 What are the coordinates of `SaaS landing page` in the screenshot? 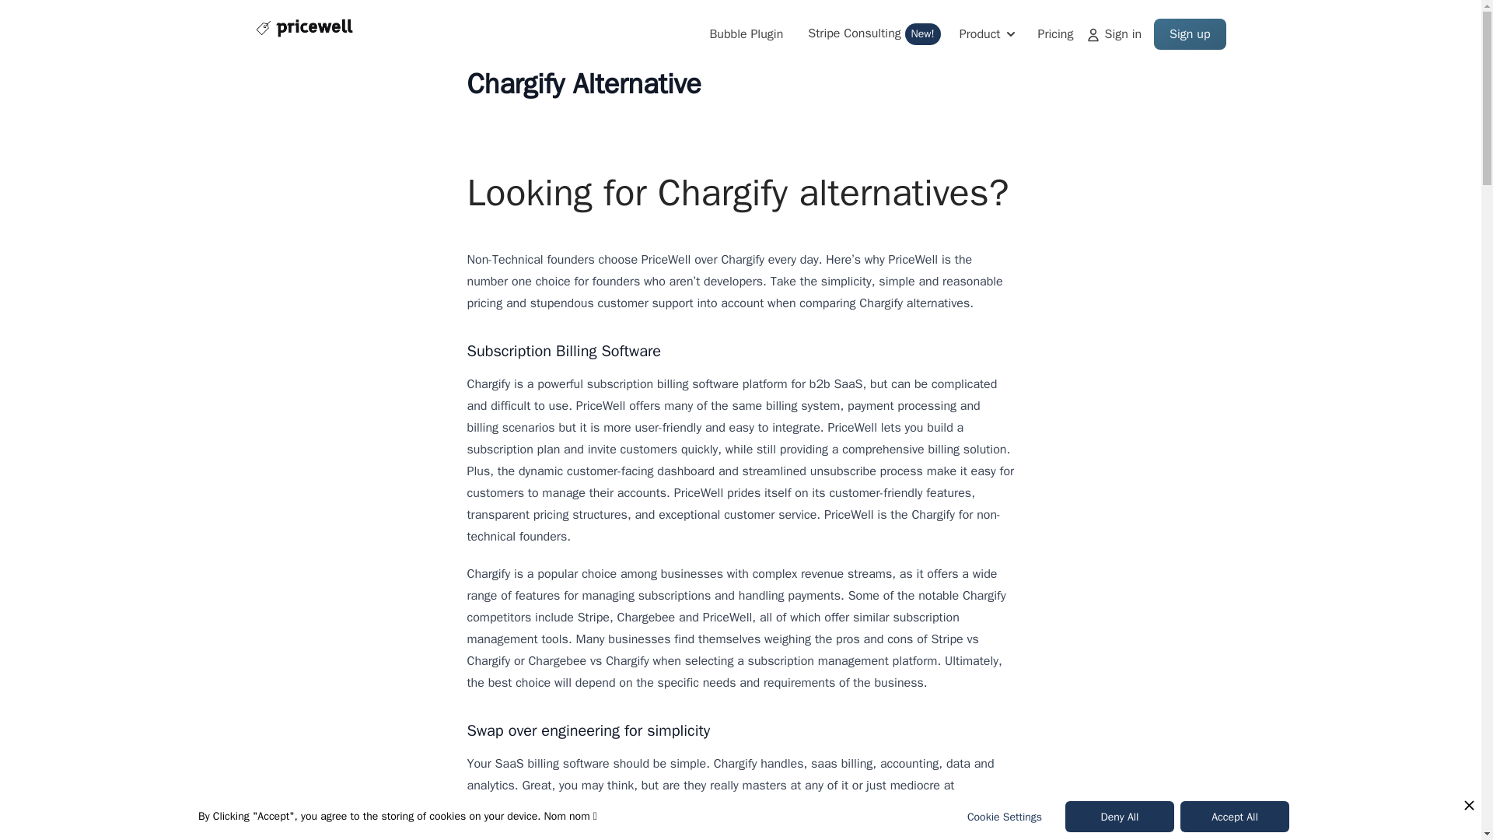 It's located at (303, 33).